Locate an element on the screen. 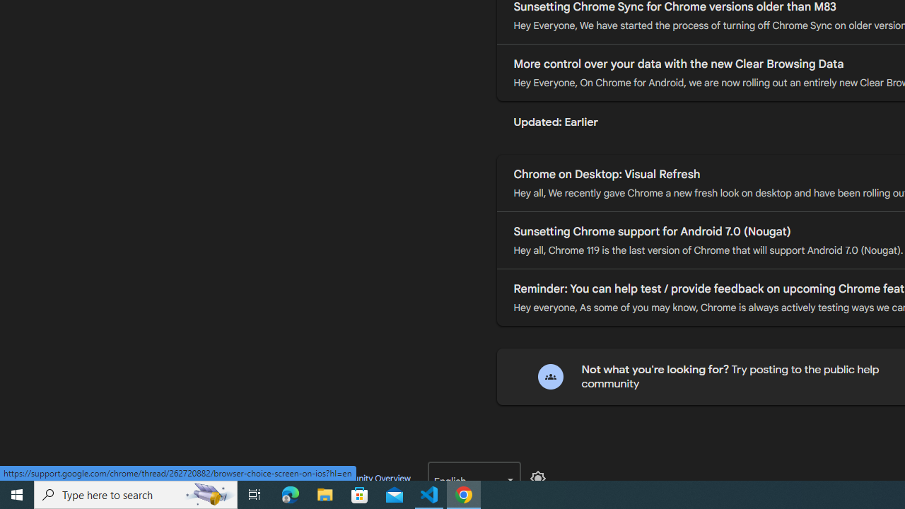 The width and height of the screenshot is (905, 509). Privacy Policy is located at coordinates (146, 478).